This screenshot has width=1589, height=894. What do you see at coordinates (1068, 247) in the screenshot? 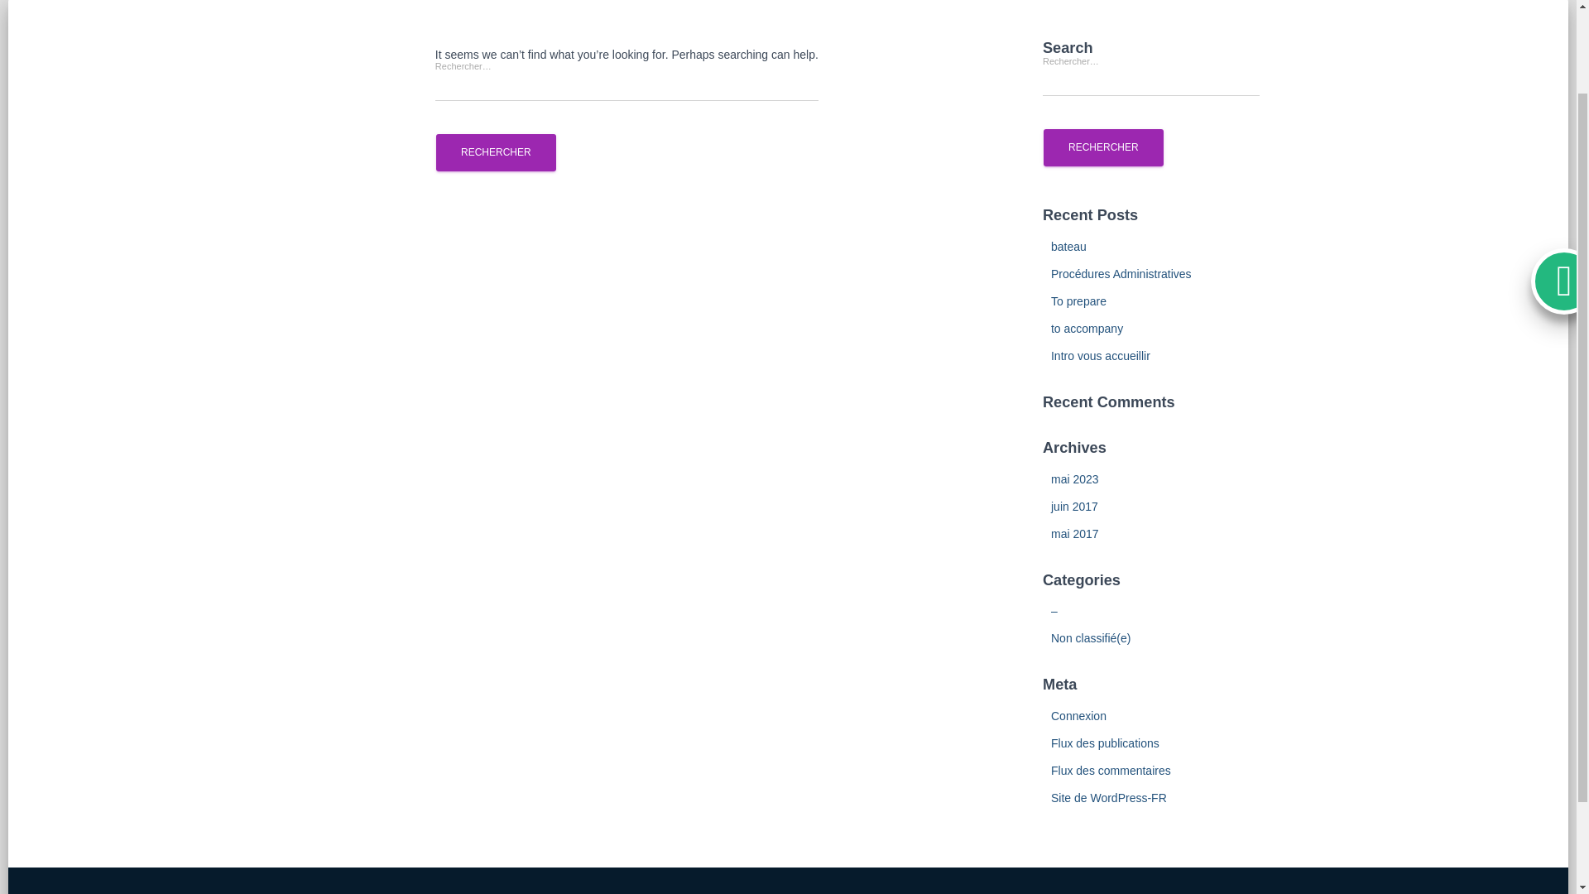
I see `bateau` at bounding box center [1068, 247].